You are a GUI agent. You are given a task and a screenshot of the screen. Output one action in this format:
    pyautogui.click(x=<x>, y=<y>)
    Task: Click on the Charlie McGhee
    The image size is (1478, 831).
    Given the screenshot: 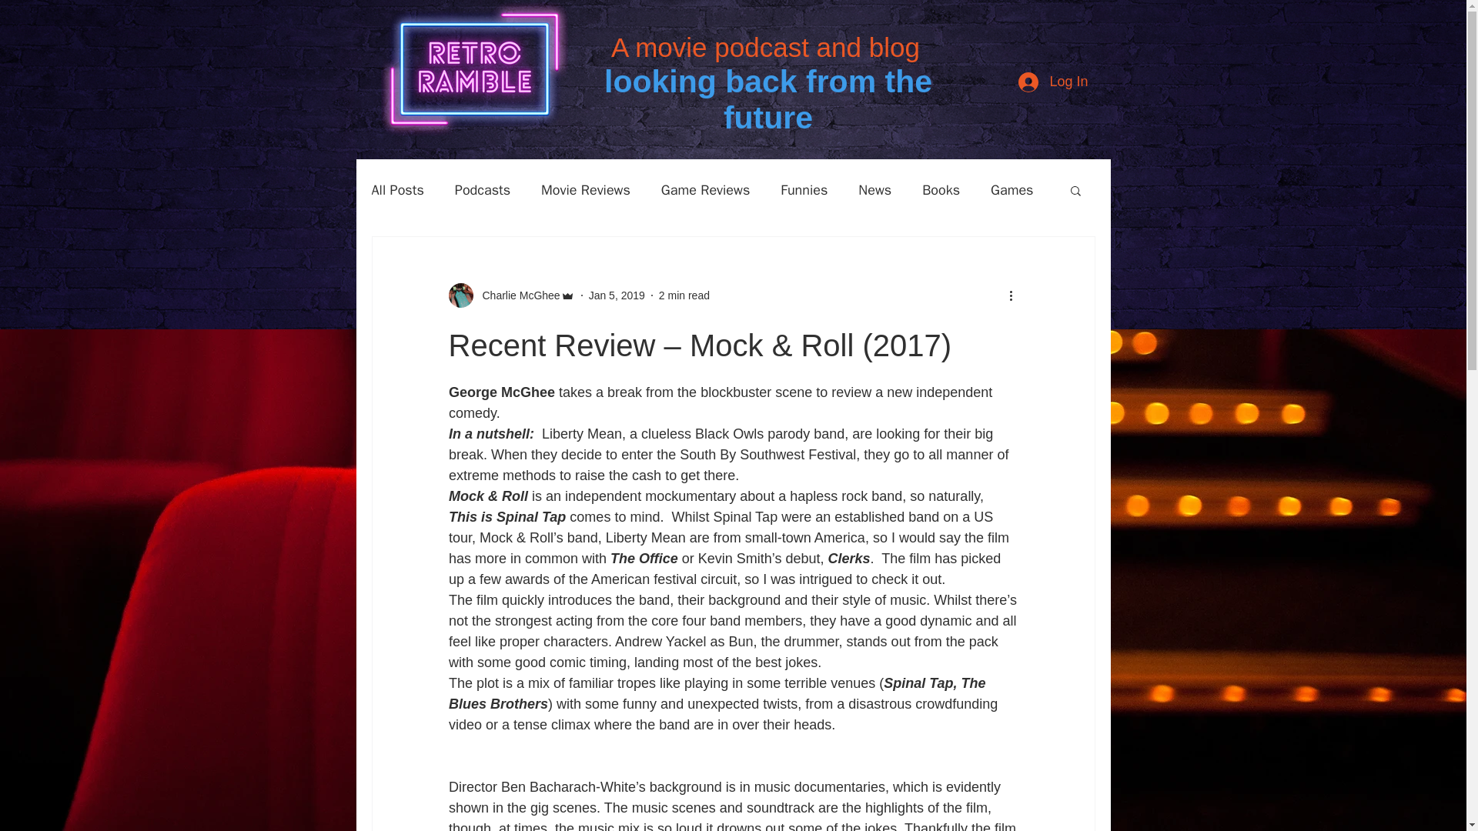 What is the action you would take?
    pyautogui.click(x=511, y=295)
    